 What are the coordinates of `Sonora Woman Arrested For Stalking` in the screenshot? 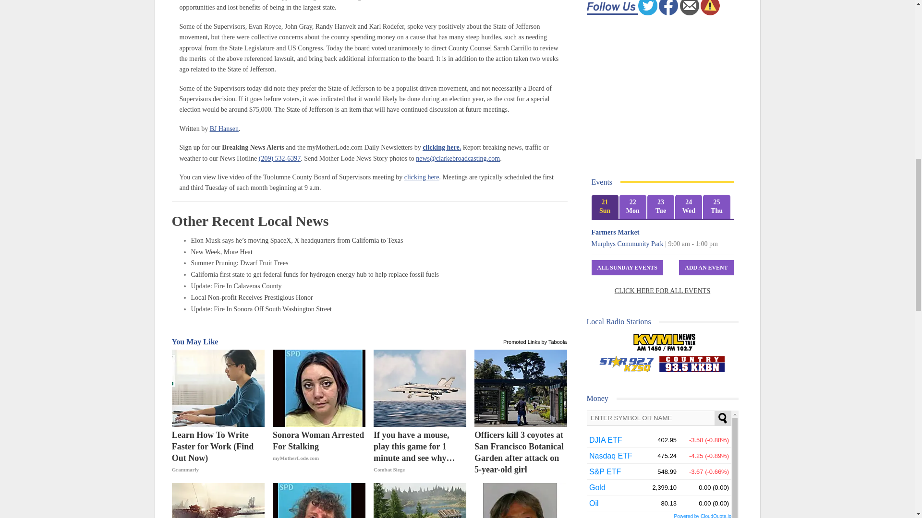 It's located at (319, 388).